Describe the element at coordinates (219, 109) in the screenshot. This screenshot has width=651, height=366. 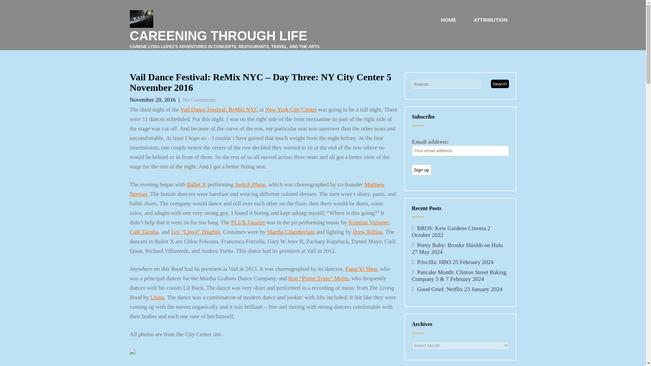
I see `Vail Dance Festival: ReMix NYC` at that location.